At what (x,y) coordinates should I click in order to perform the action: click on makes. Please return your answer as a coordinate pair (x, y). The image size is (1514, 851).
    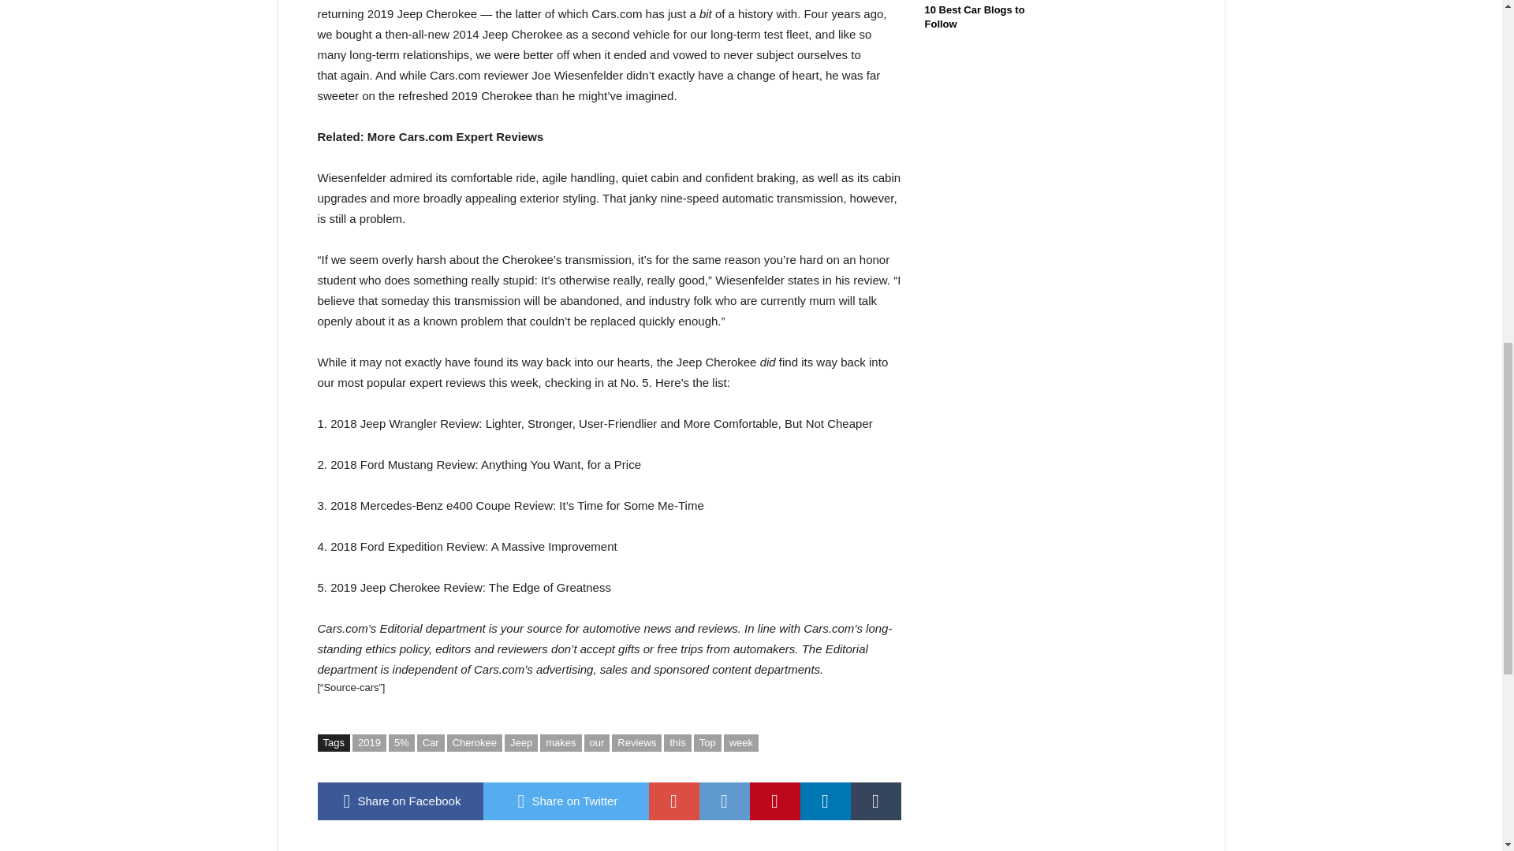
    Looking at the image, I should click on (561, 742).